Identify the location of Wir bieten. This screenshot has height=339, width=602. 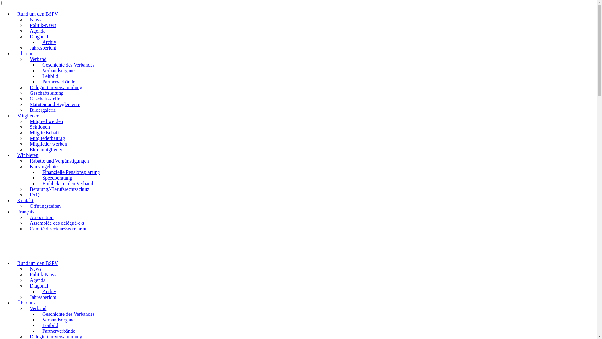
(28, 155).